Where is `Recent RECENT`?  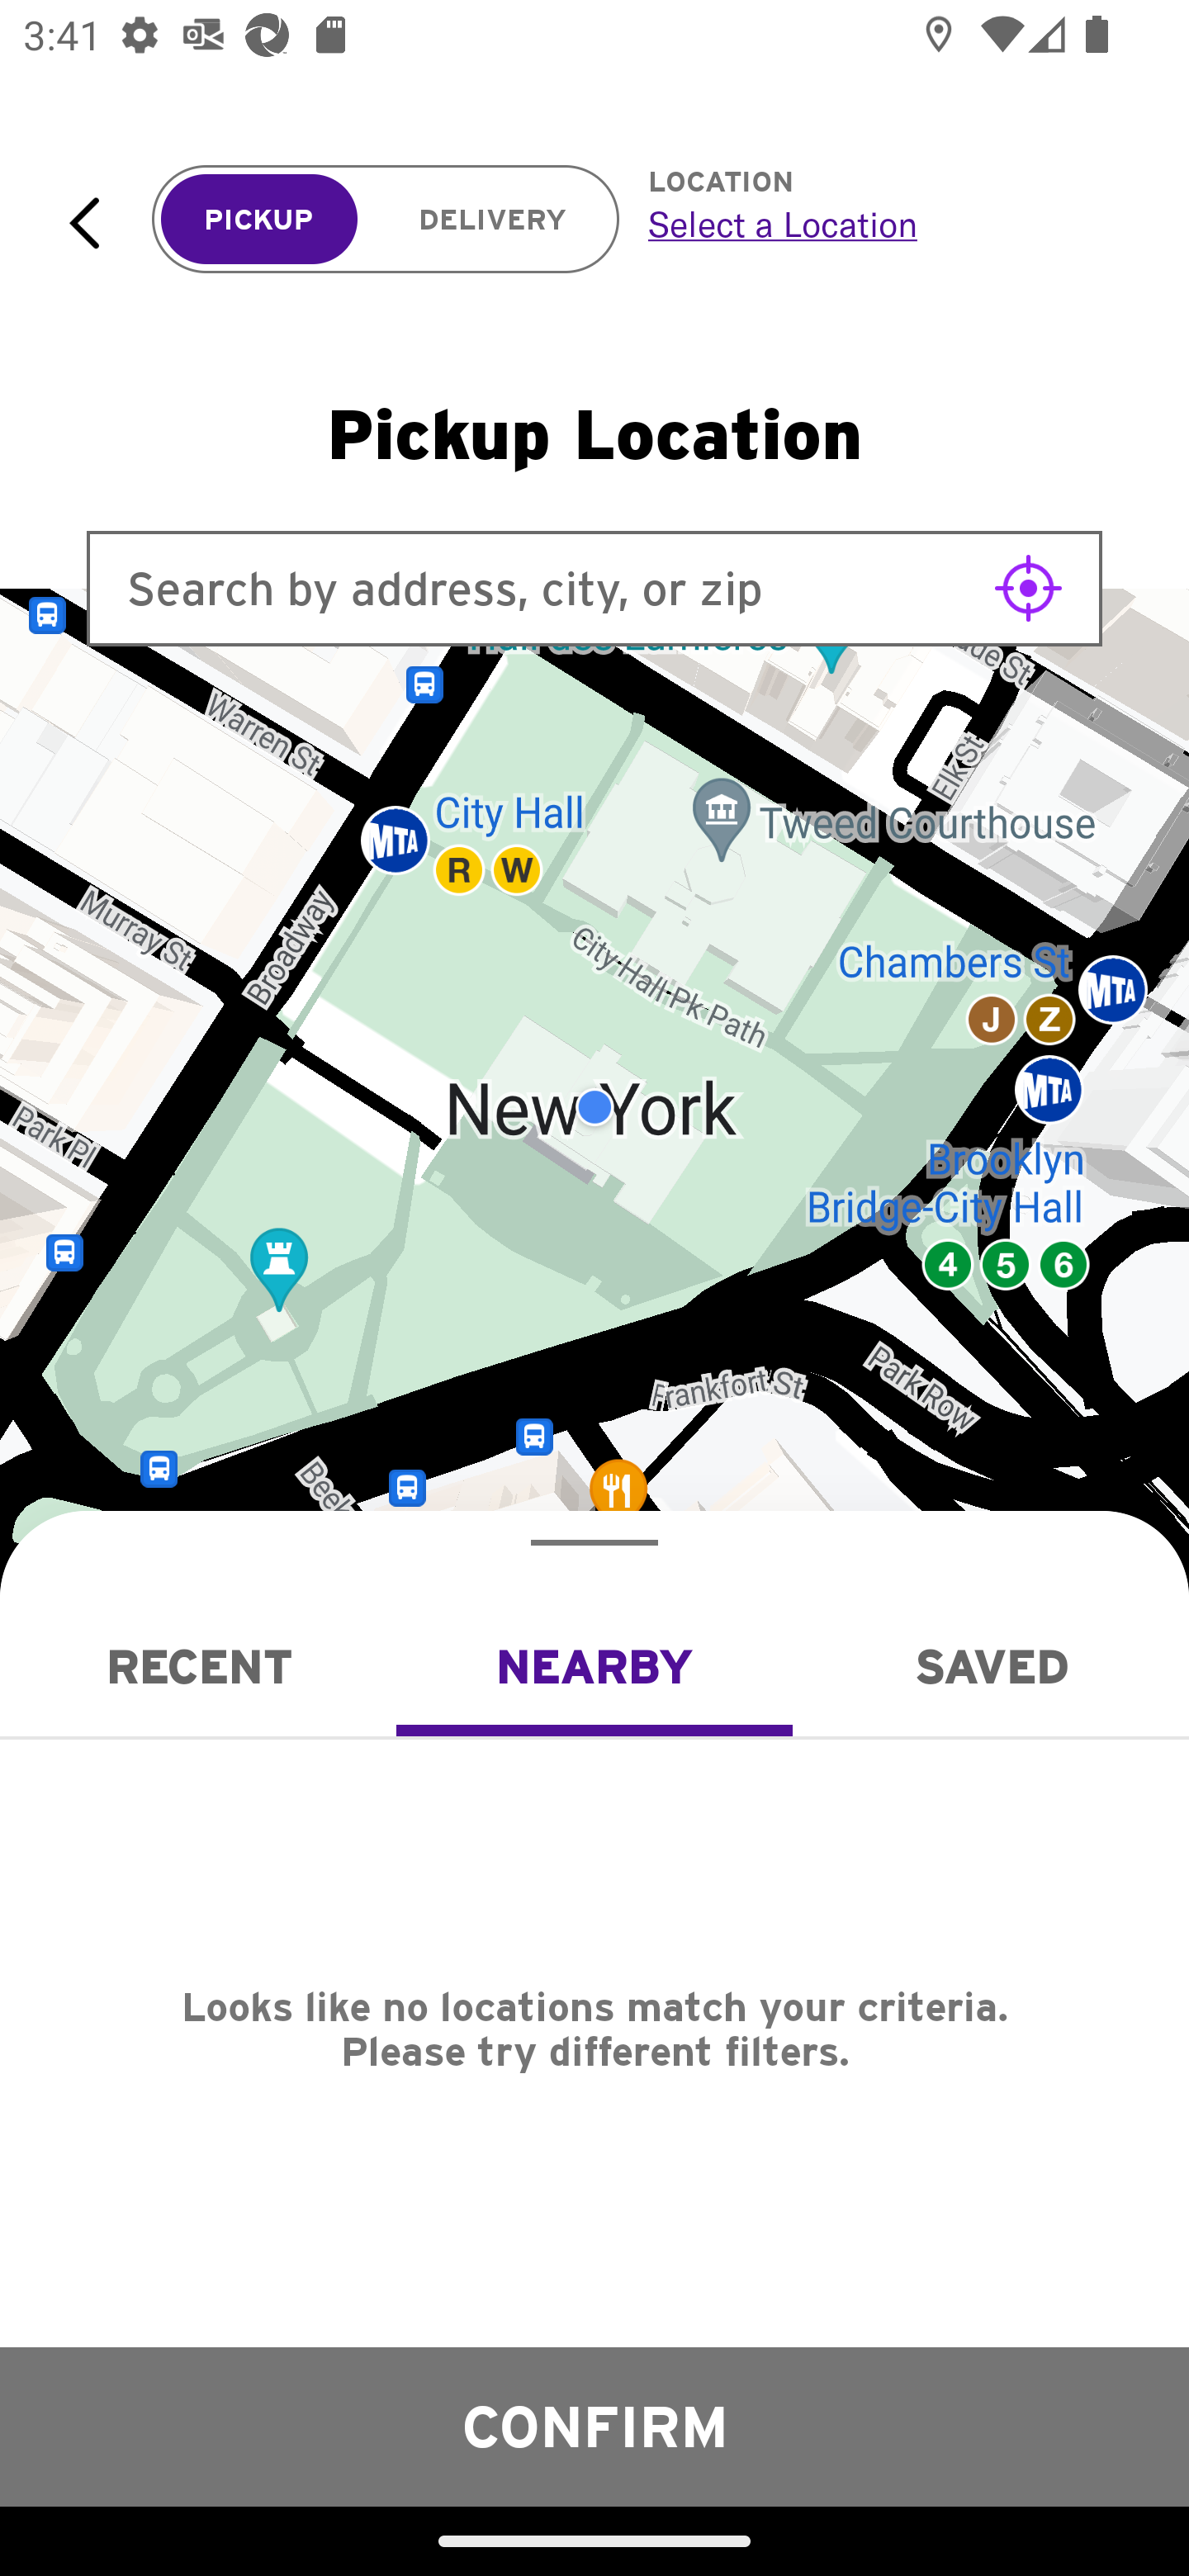 Recent RECENT is located at coordinates (198, 1666).